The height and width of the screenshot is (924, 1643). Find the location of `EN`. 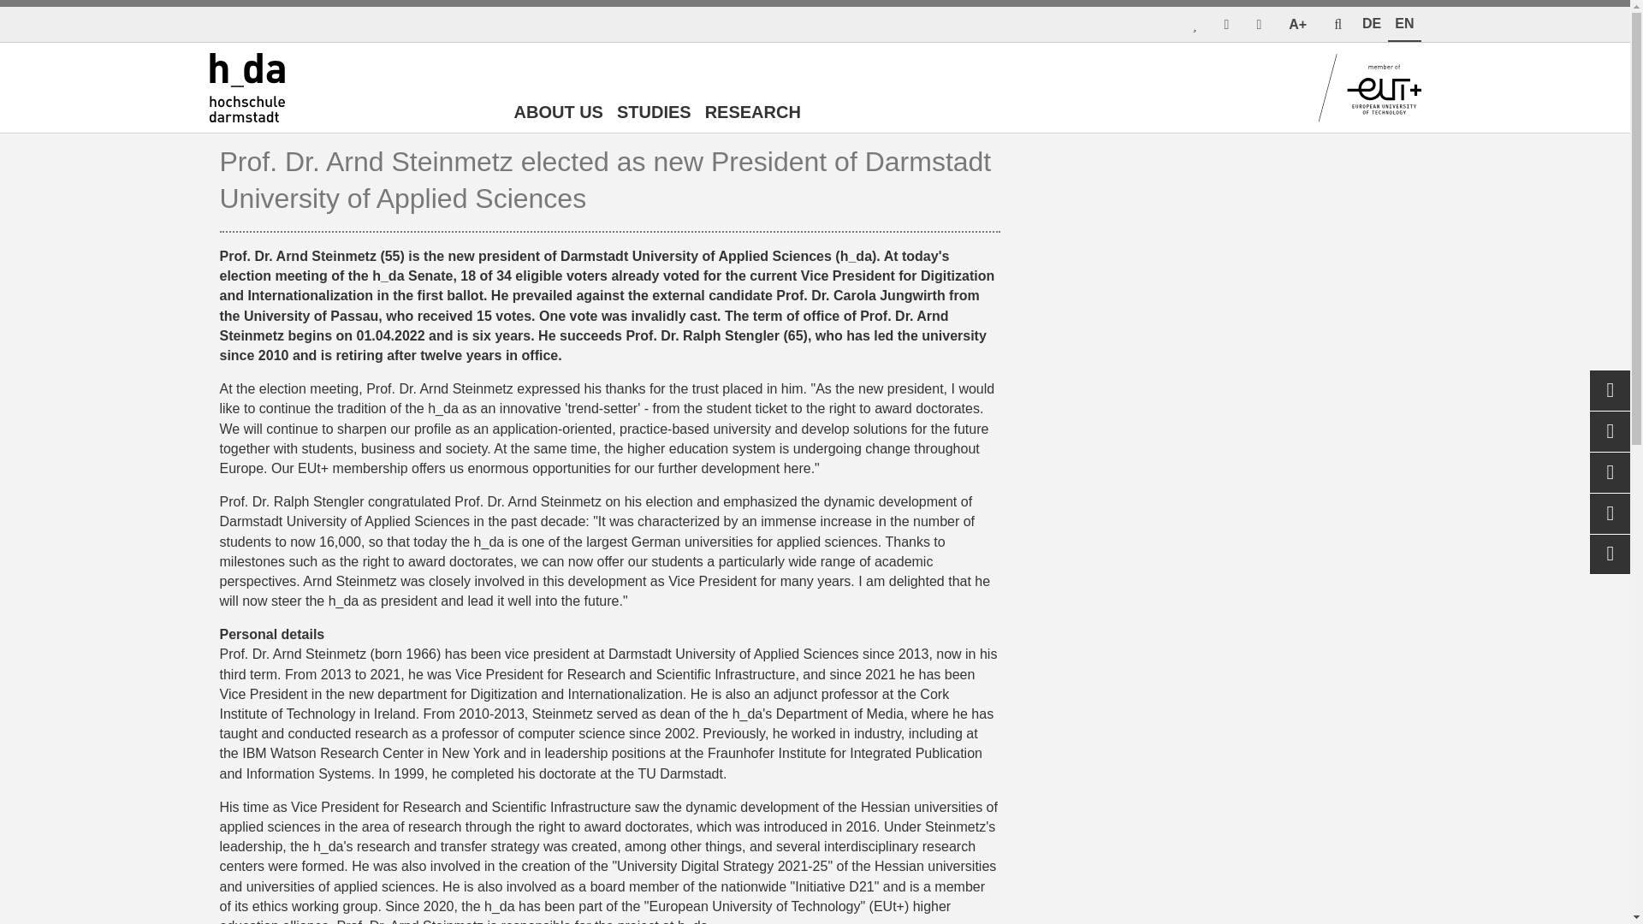

EN is located at coordinates (1404, 24).